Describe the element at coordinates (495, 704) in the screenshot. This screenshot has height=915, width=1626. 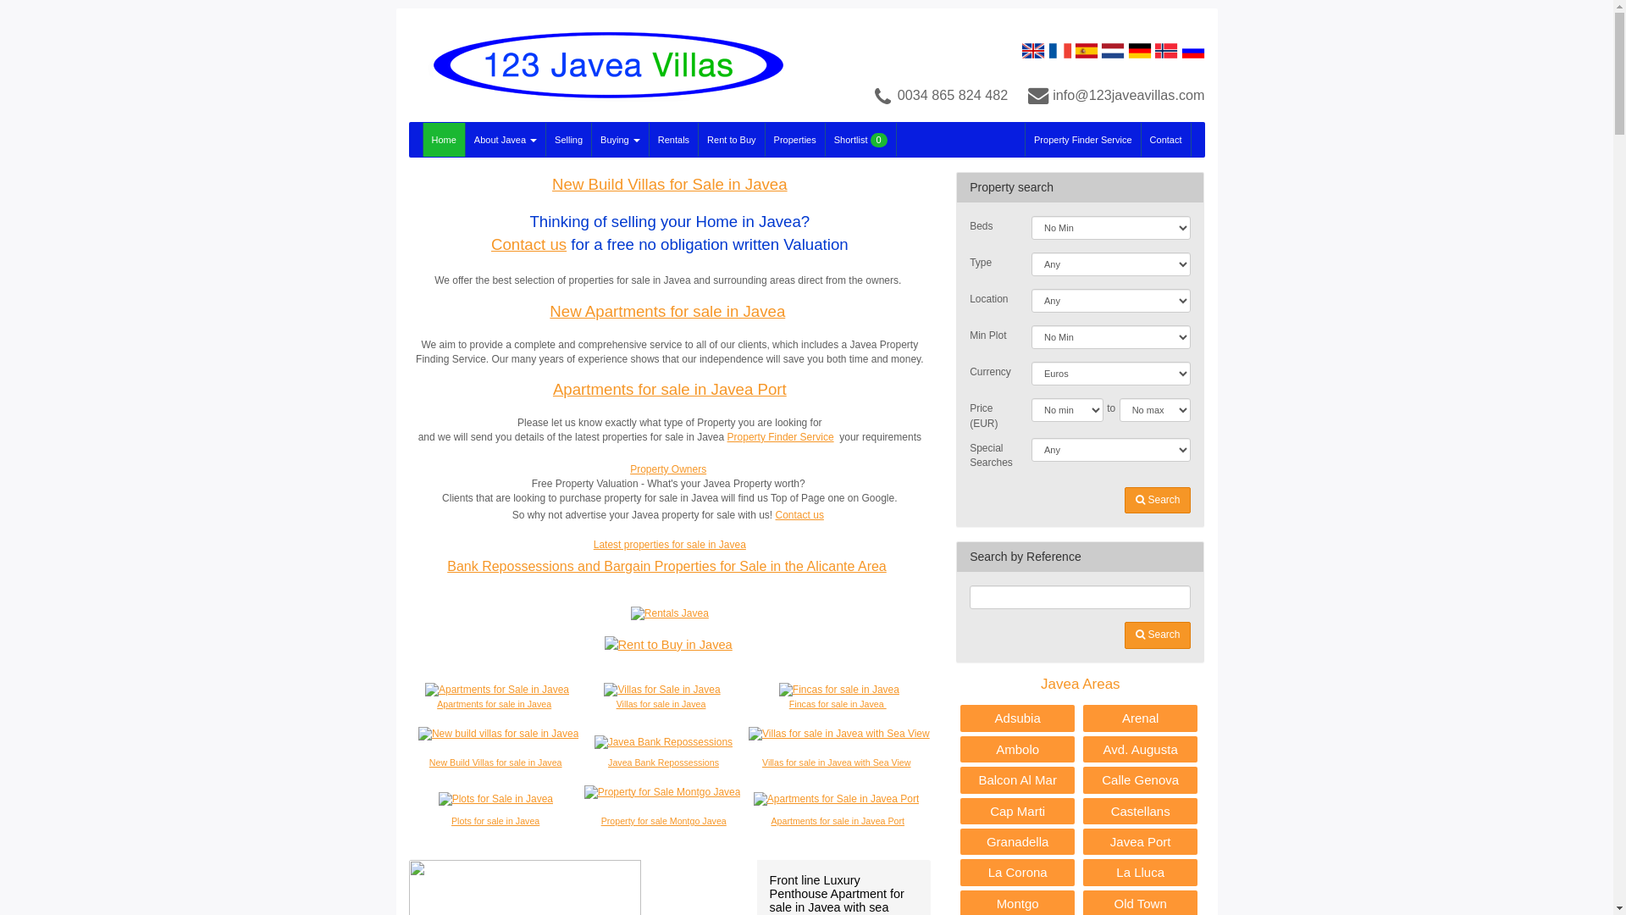
I see `Apartments for sale in Javea` at that location.